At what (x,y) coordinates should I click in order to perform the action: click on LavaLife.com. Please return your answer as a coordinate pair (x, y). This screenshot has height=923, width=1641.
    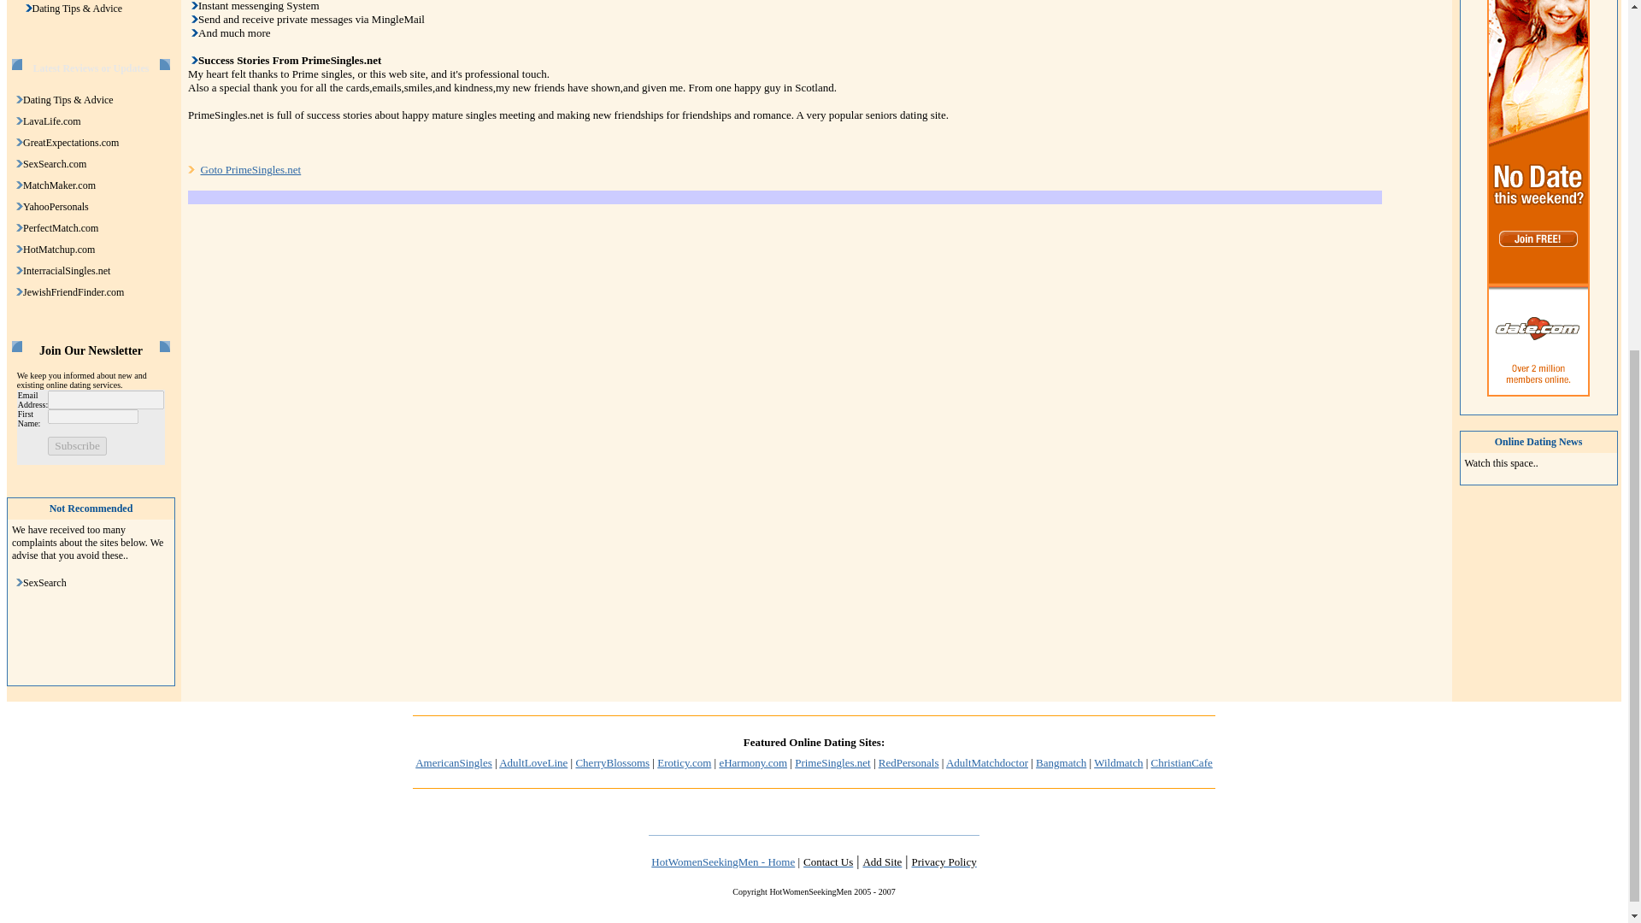
    Looking at the image, I should click on (51, 121).